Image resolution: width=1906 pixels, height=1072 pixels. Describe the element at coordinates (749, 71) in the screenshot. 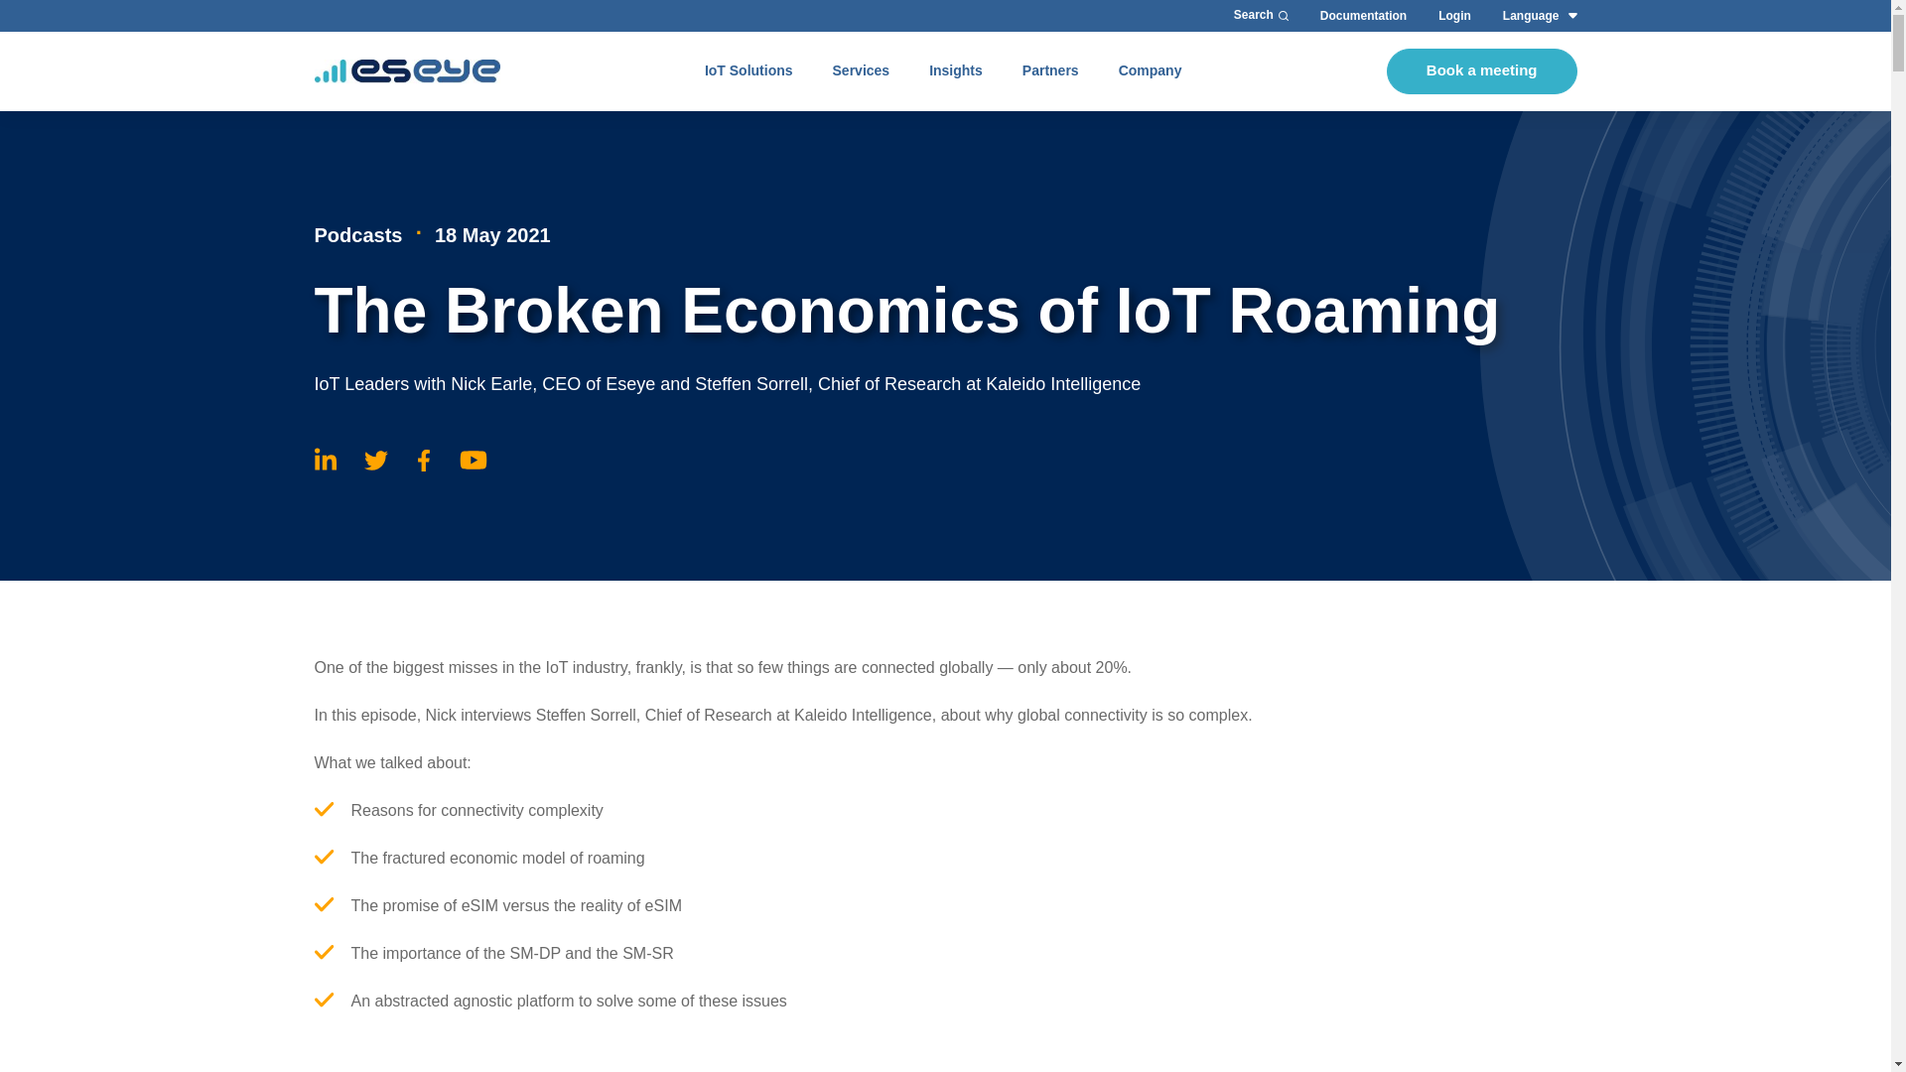

I see `IoT Solutions` at that location.